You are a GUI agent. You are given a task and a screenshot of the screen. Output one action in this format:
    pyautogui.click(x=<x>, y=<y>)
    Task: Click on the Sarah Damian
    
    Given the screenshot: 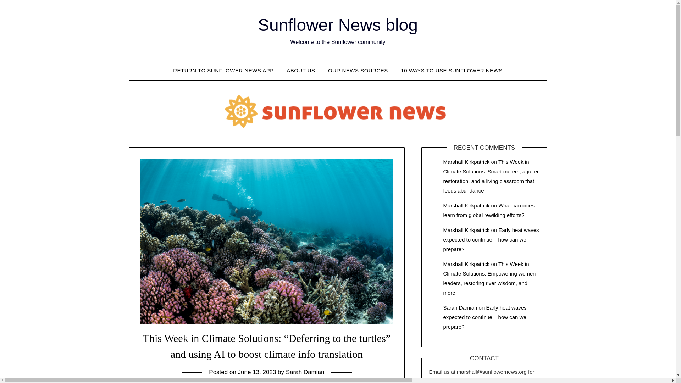 What is the action you would take?
    pyautogui.click(x=460, y=307)
    